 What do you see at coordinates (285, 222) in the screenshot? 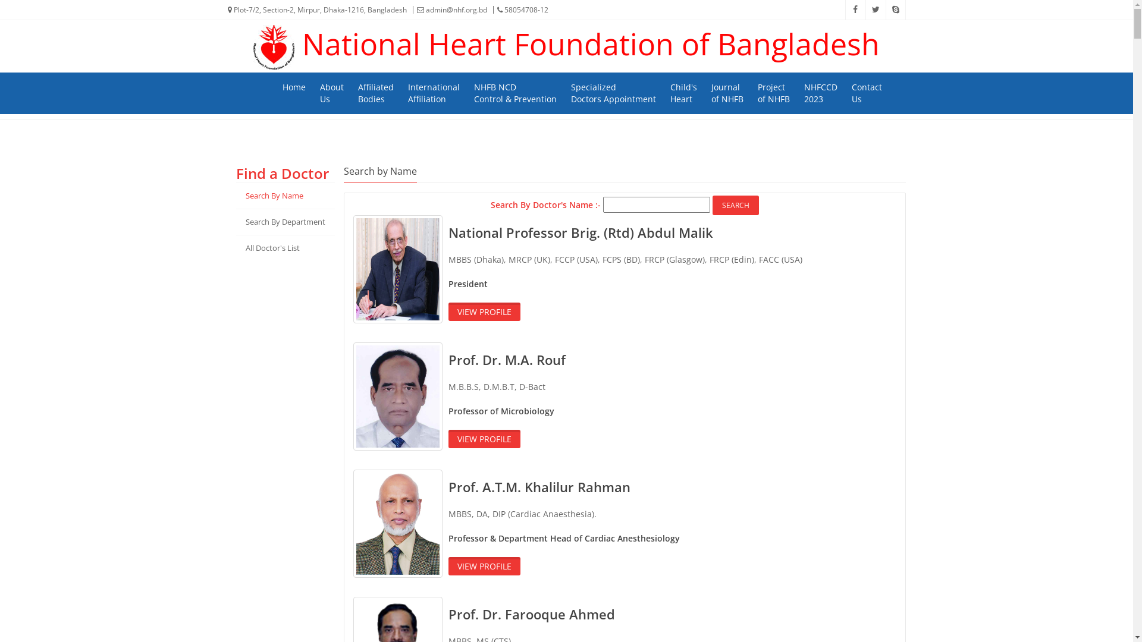
I see `Search By Department` at bounding box center [285, 222].